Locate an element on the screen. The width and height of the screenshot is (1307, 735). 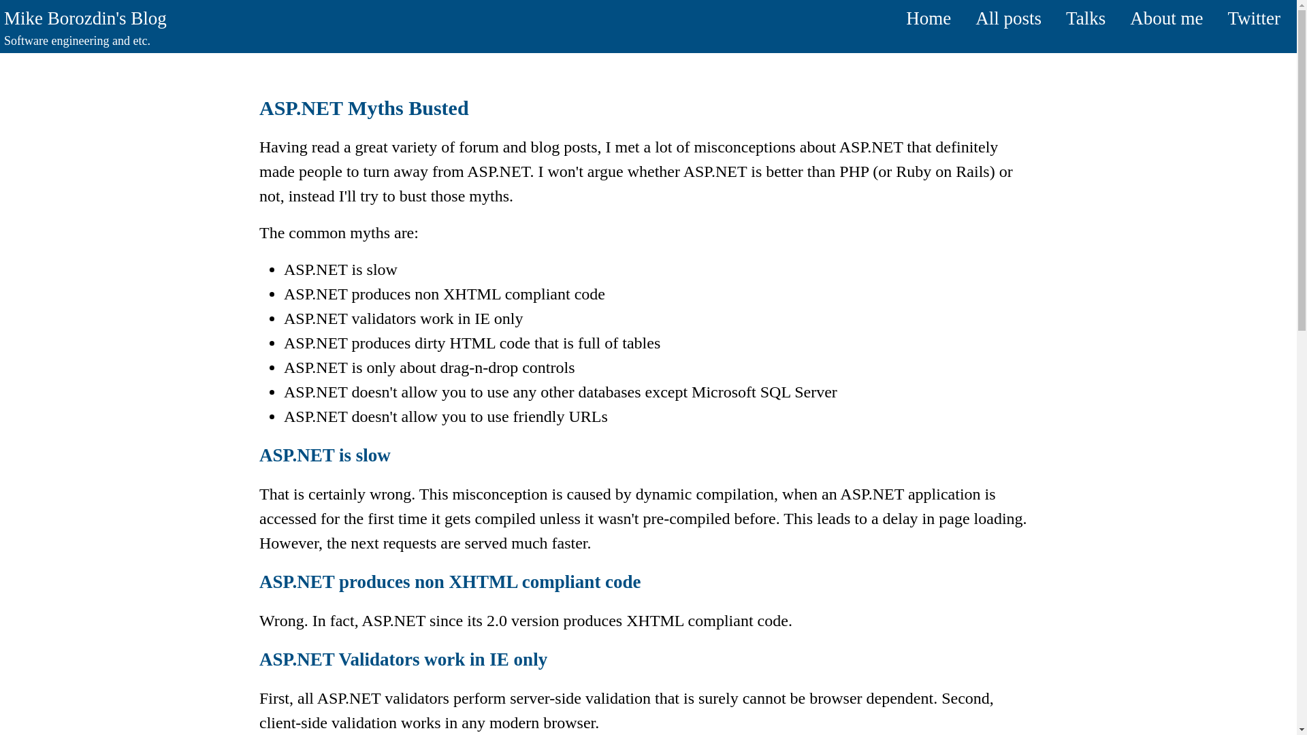
Talks is located at coordinates (1086, 18).